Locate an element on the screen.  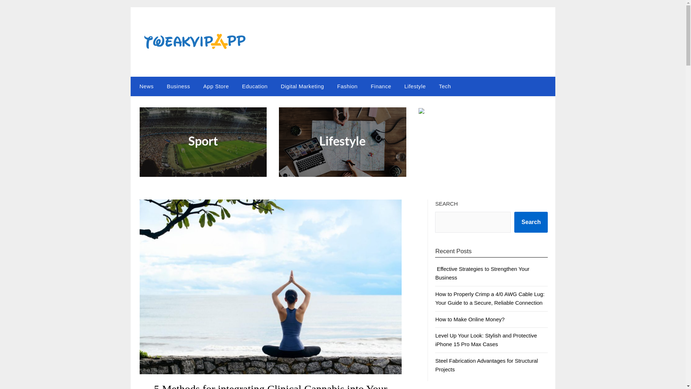
App Store is located at coordinates (216, 86).